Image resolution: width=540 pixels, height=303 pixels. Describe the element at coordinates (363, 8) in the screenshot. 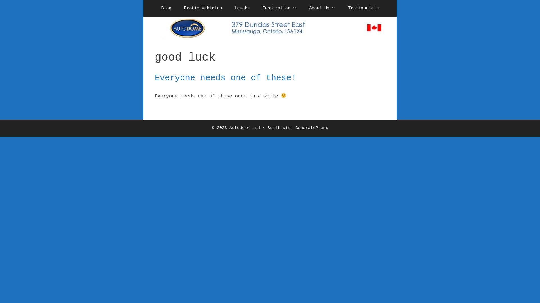

I see `Testimonials` at that location.